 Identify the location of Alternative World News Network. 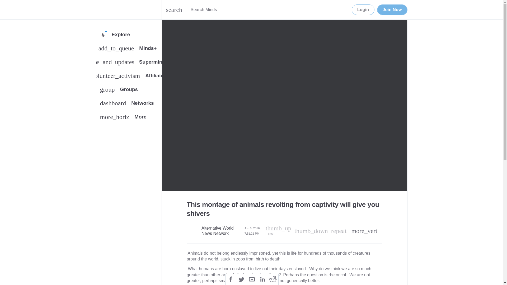
(221, 231).